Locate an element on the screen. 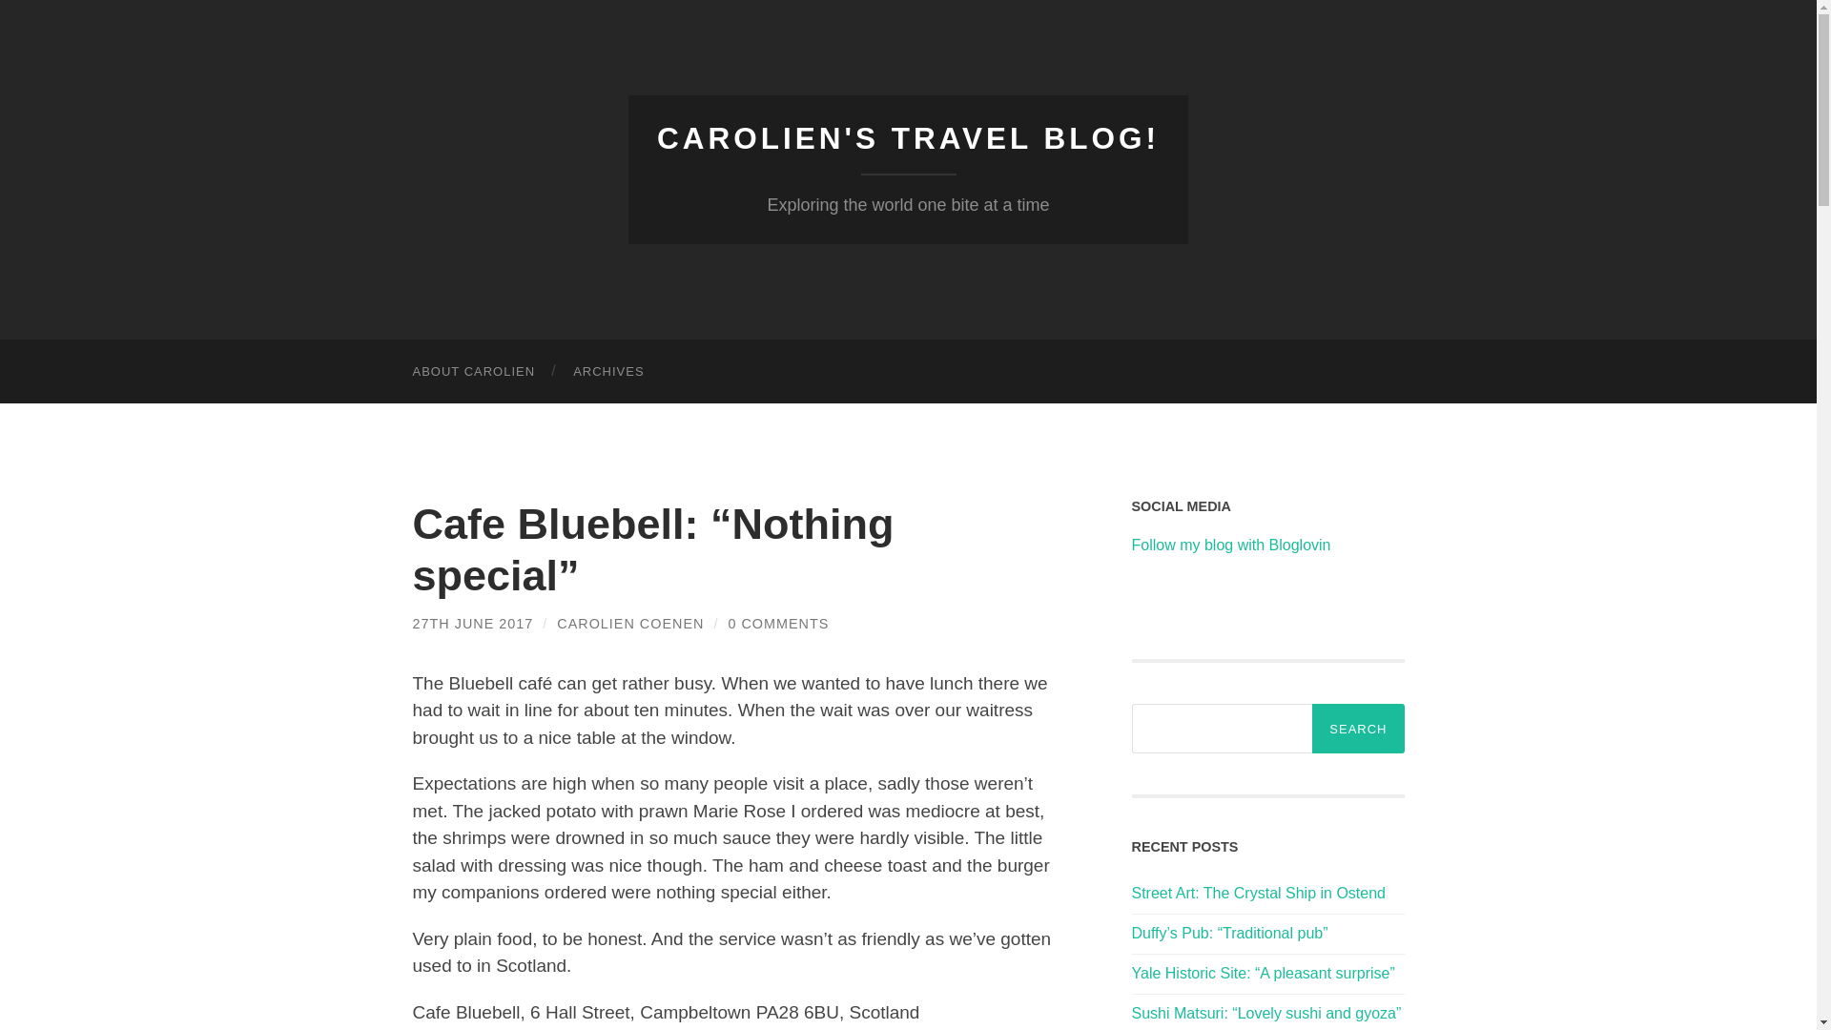 The height and width of the screenshot is (1030, 1831). 0 COMMENTS is located at coordinates (778, 624).